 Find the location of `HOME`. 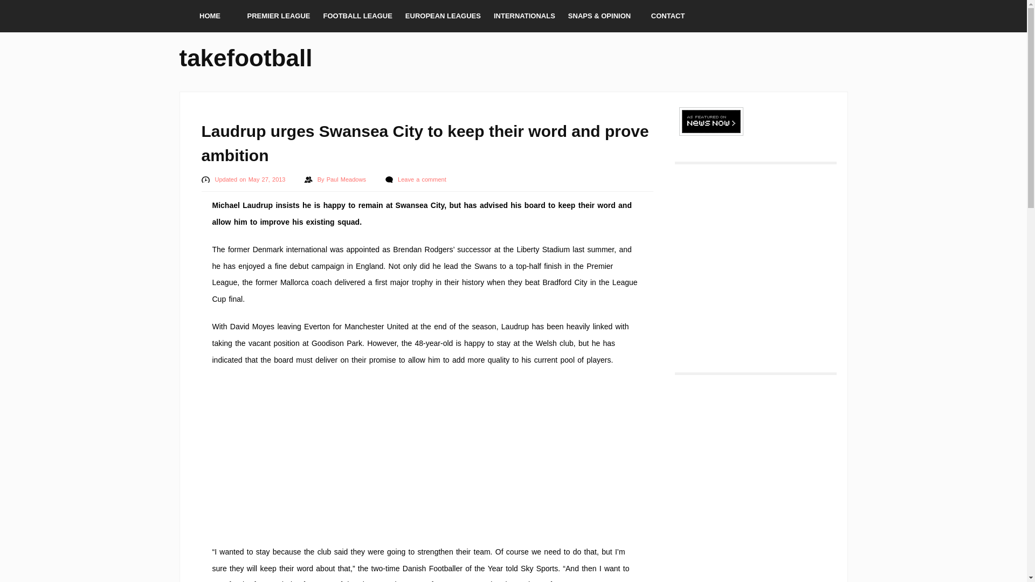

HOME is located at coordinates (209, 16).